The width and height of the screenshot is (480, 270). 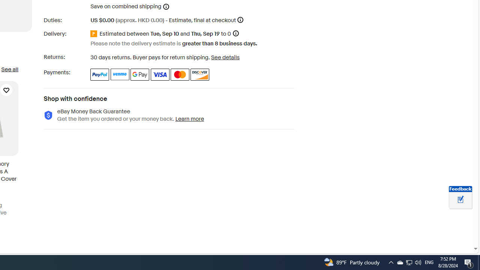 I want to click on Help, opens dialogs, so click(x=456, y=237).